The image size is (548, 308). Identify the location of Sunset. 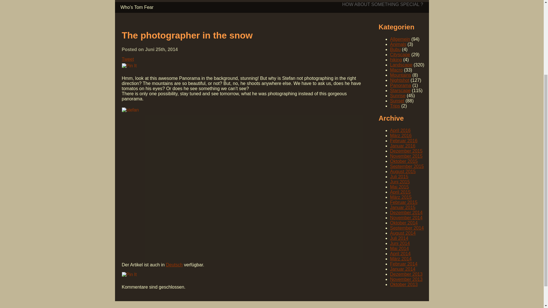
(397, 100).